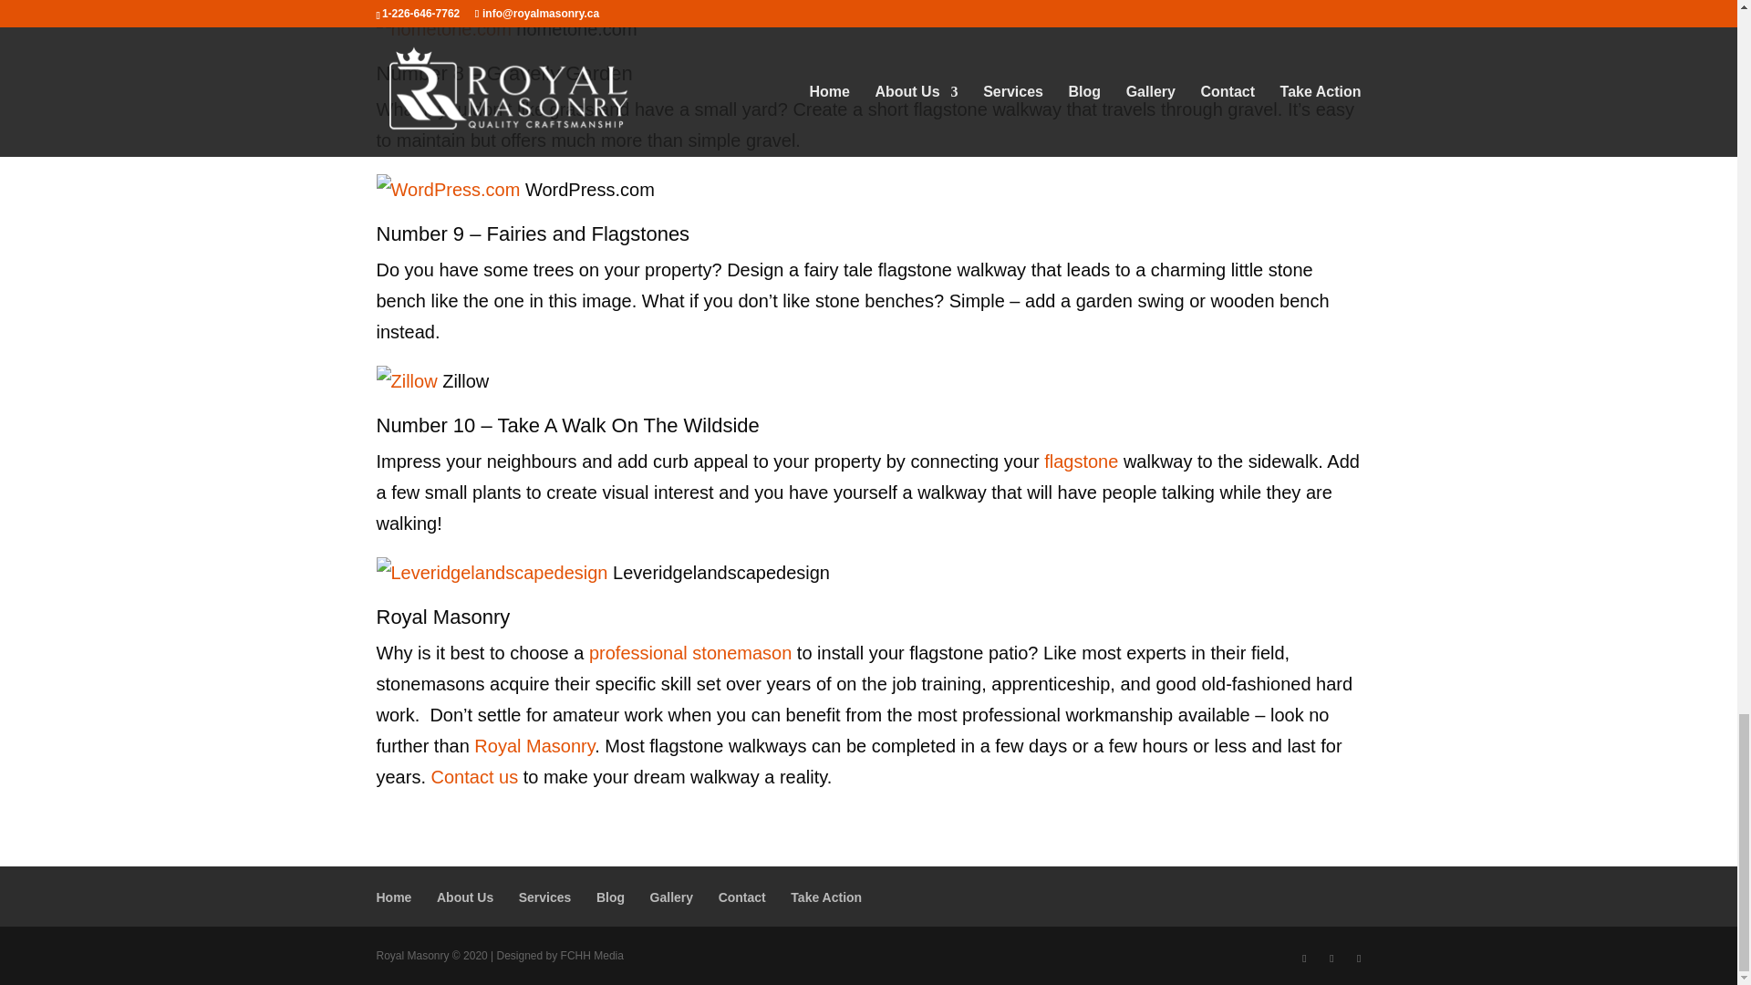  Describe the element at coordinates (1079, 461) in the screenshot. I see `flagstone` at that location.